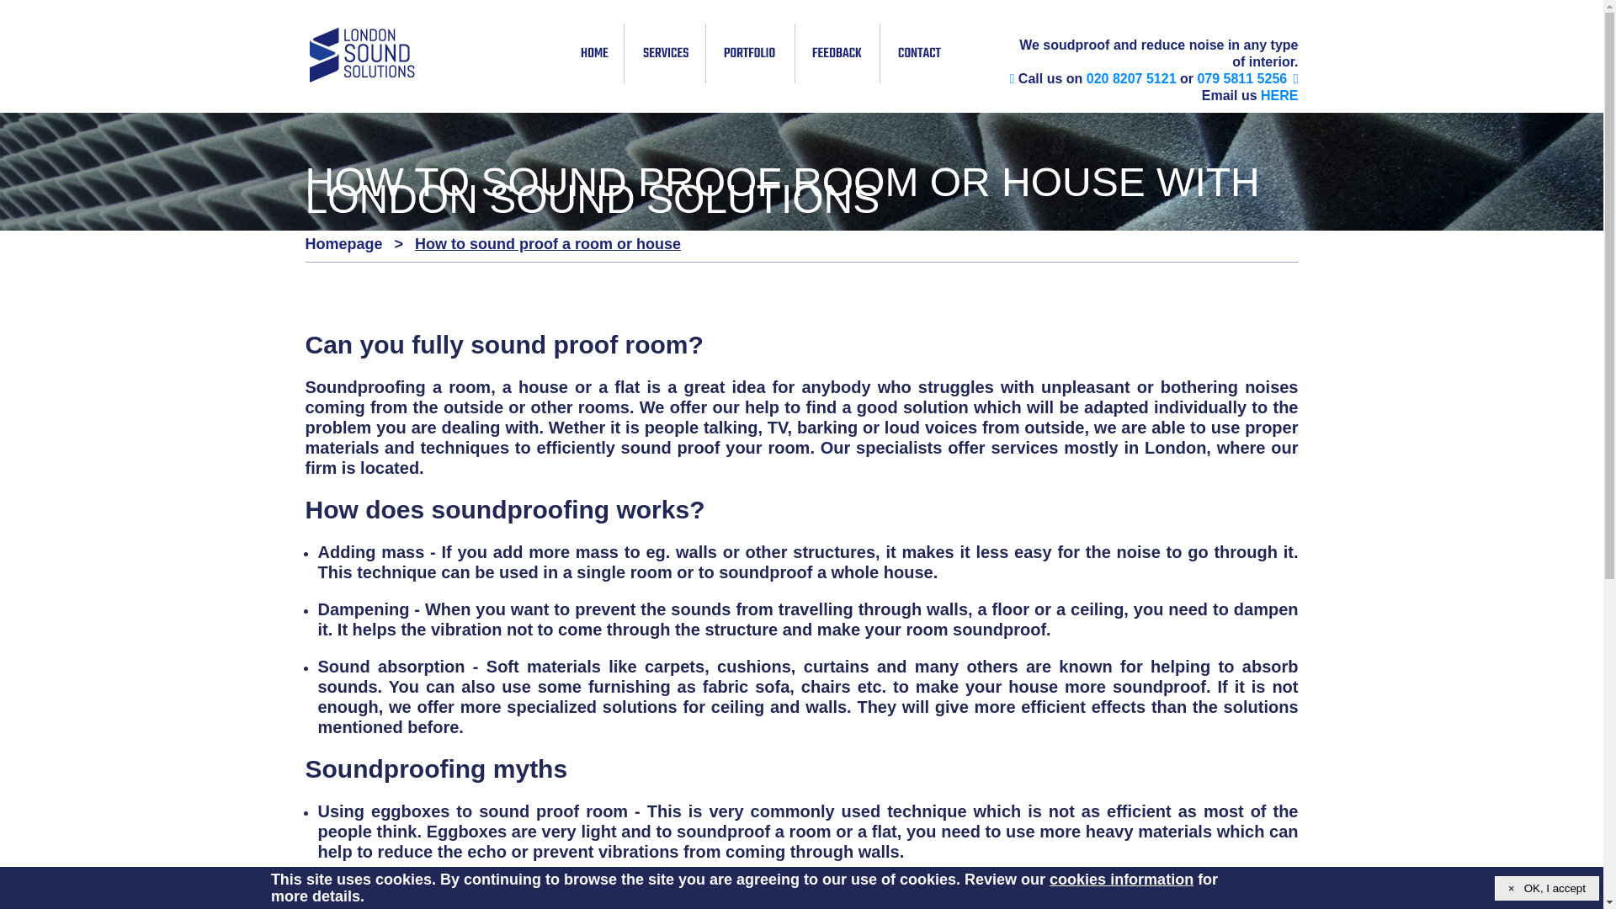 This screenshot has width=1616, height=909. Describe the element at coordinates (347, 244) in the screenshot. I see `Homepage` at that location.